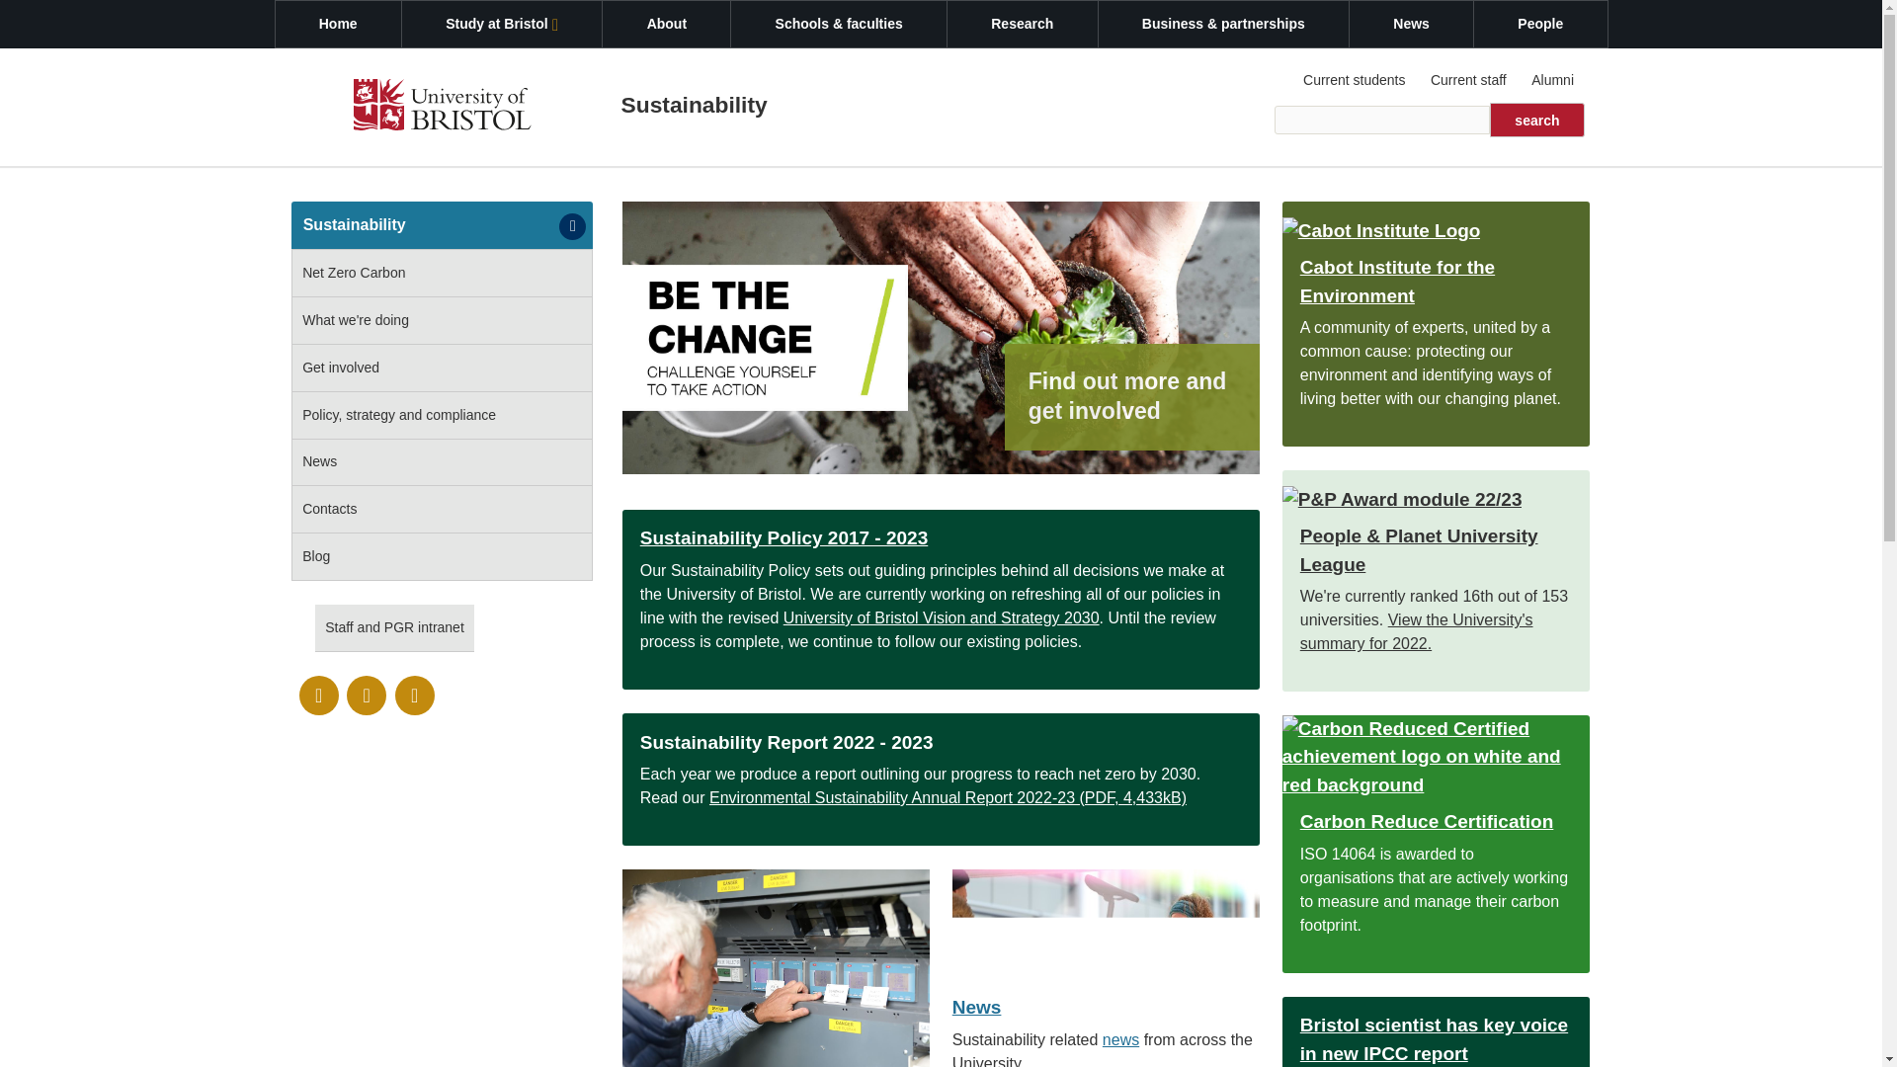  What do you see at coordinates (442, 273) in the screenshot?
I see `Net Zero Carbon` at bounding box center [442, 273].